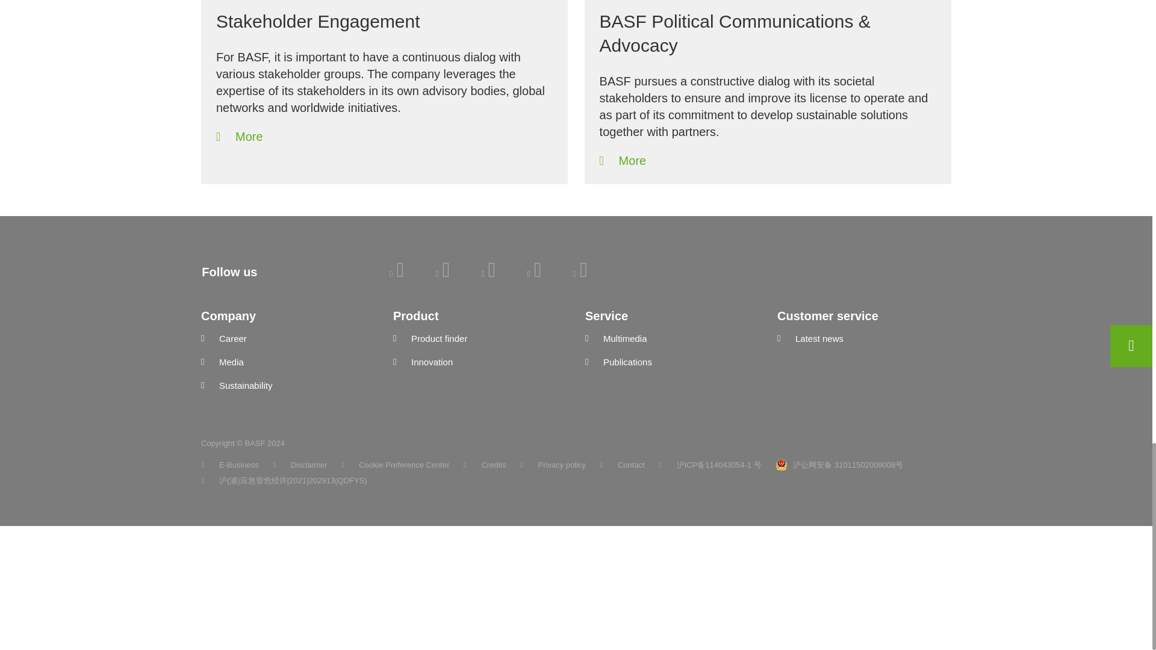  What do you see at coordinates (300, 465) in the screenshot?
I see `Disclaimer` at bounding box center [300, 465].